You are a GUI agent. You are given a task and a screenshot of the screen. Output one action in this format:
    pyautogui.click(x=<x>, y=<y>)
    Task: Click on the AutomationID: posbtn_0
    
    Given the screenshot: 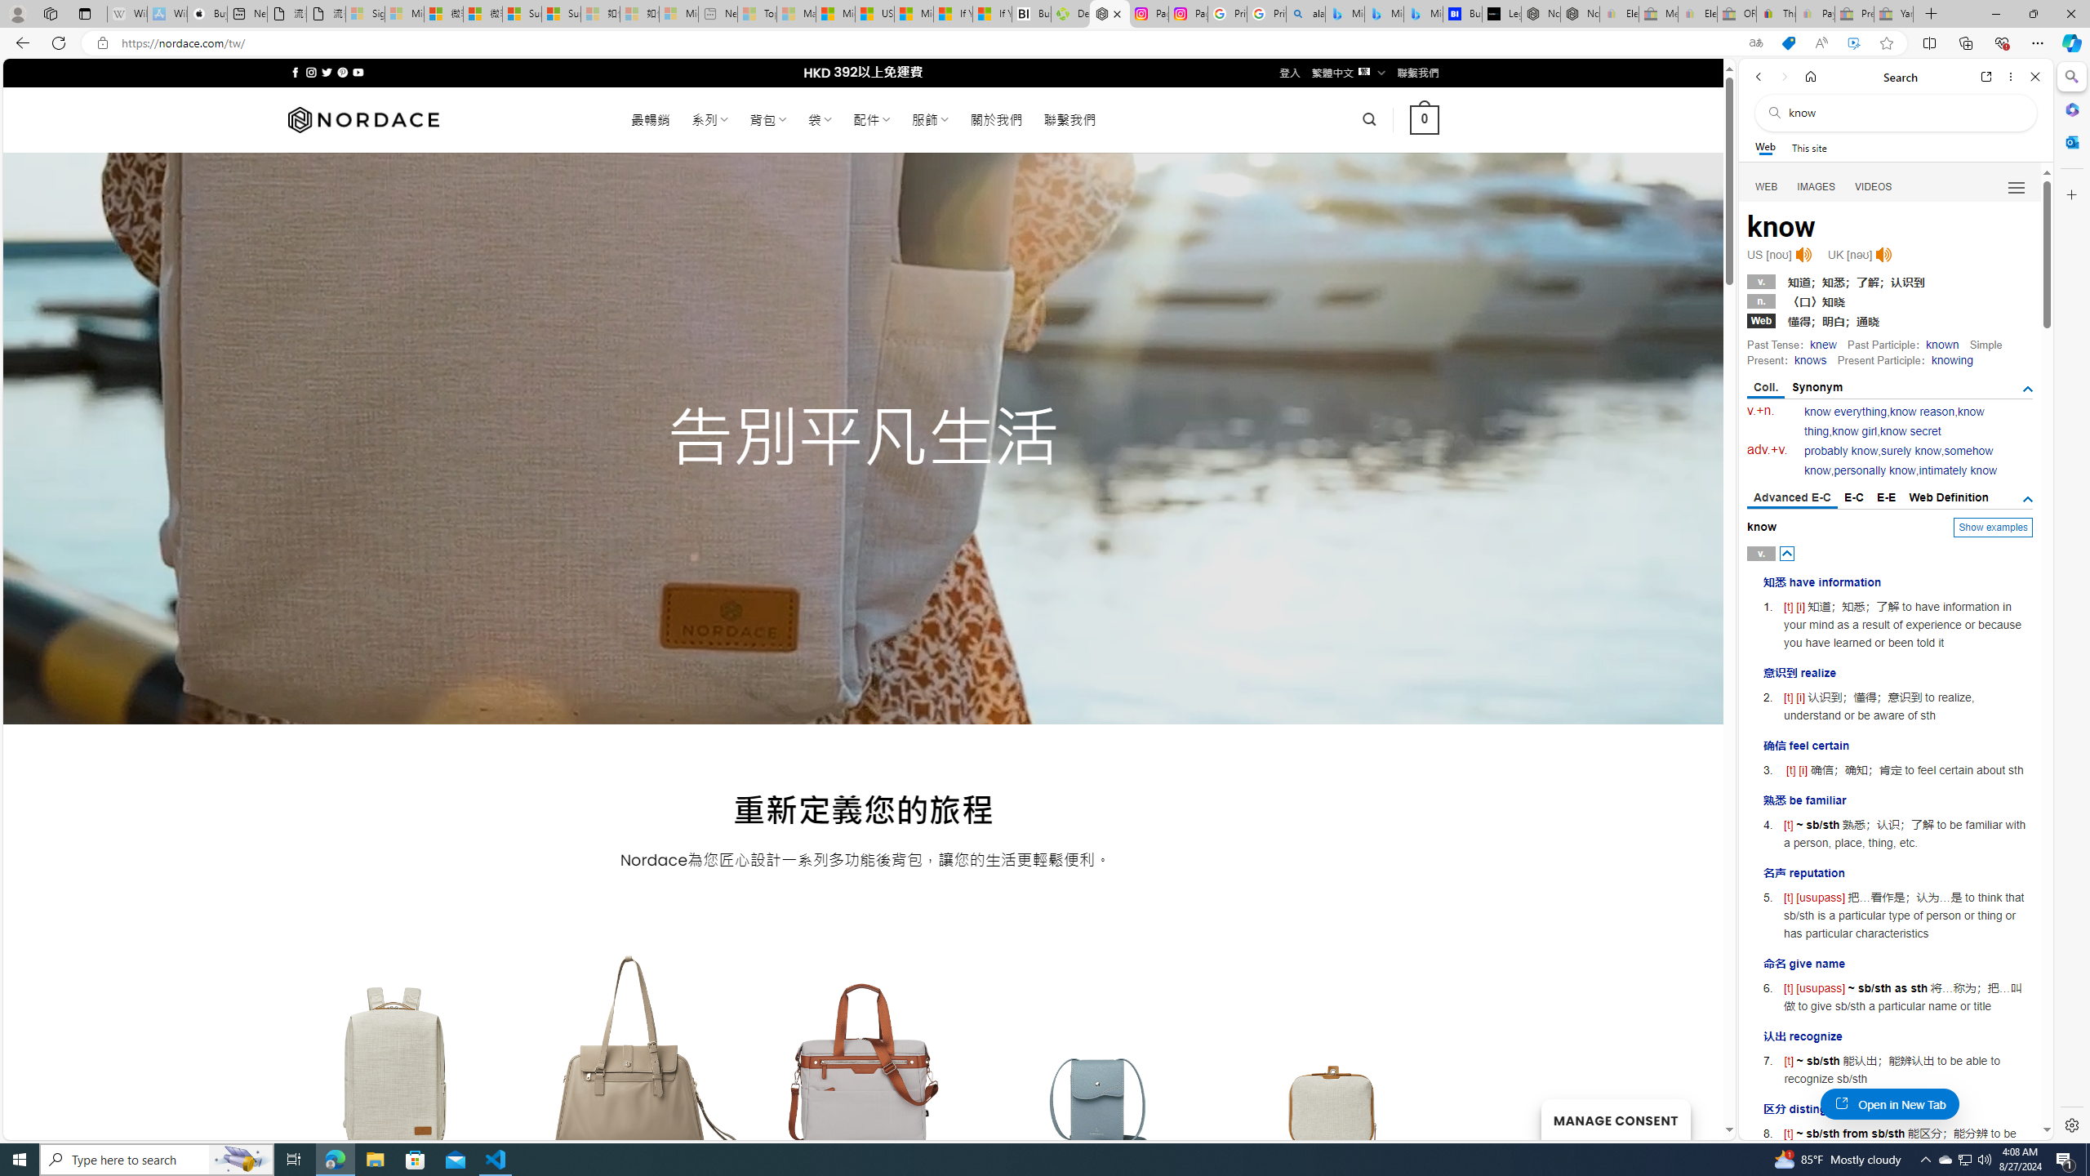 What is the action you would take?
    pyautogui.click(x=1788, y=554)
    